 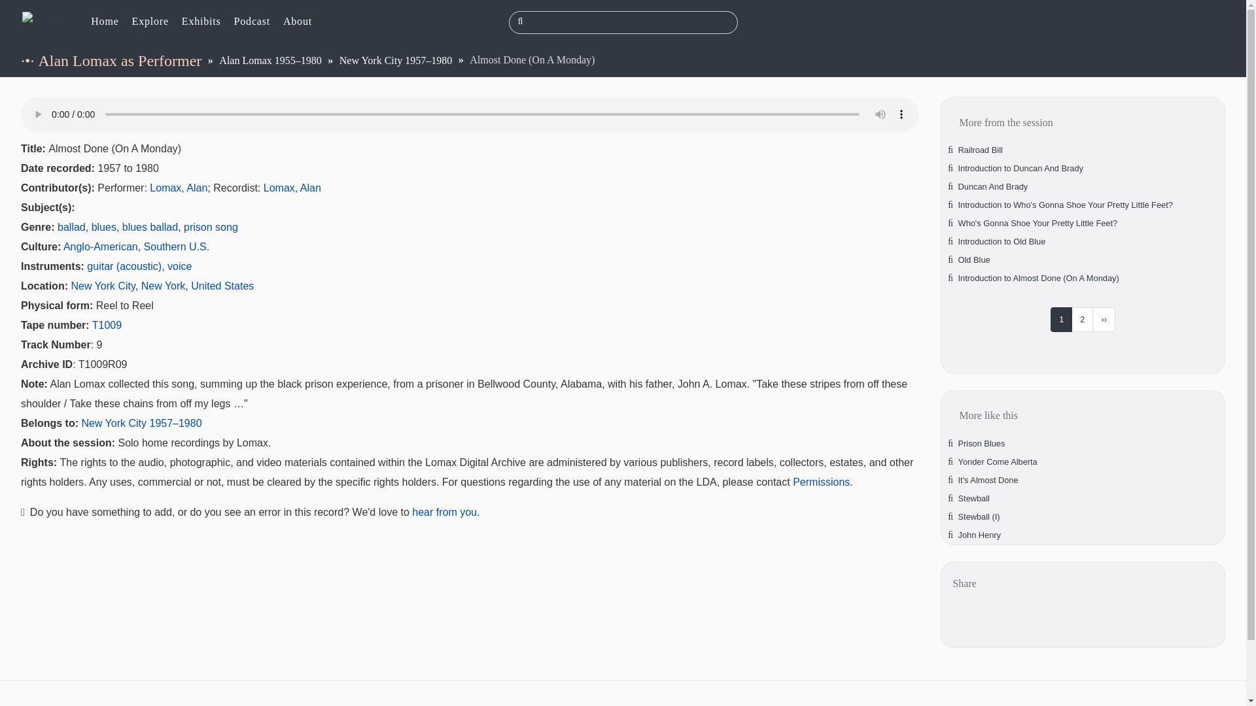 What do you see at coordinates (1020, 167) in the screenshot?
I see `Introduction to Duncan And Brady` at bounding box center [1020, 167].